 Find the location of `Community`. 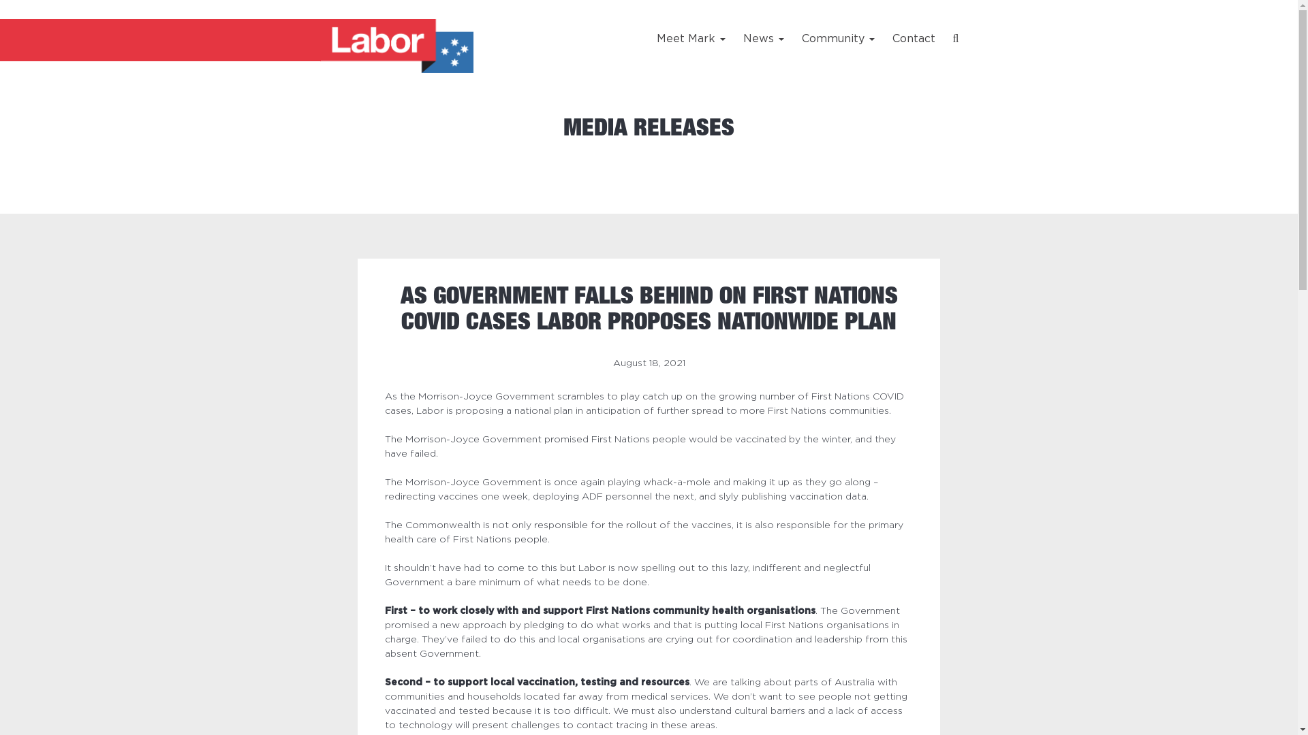

Community is located at coordinates (838, 38).